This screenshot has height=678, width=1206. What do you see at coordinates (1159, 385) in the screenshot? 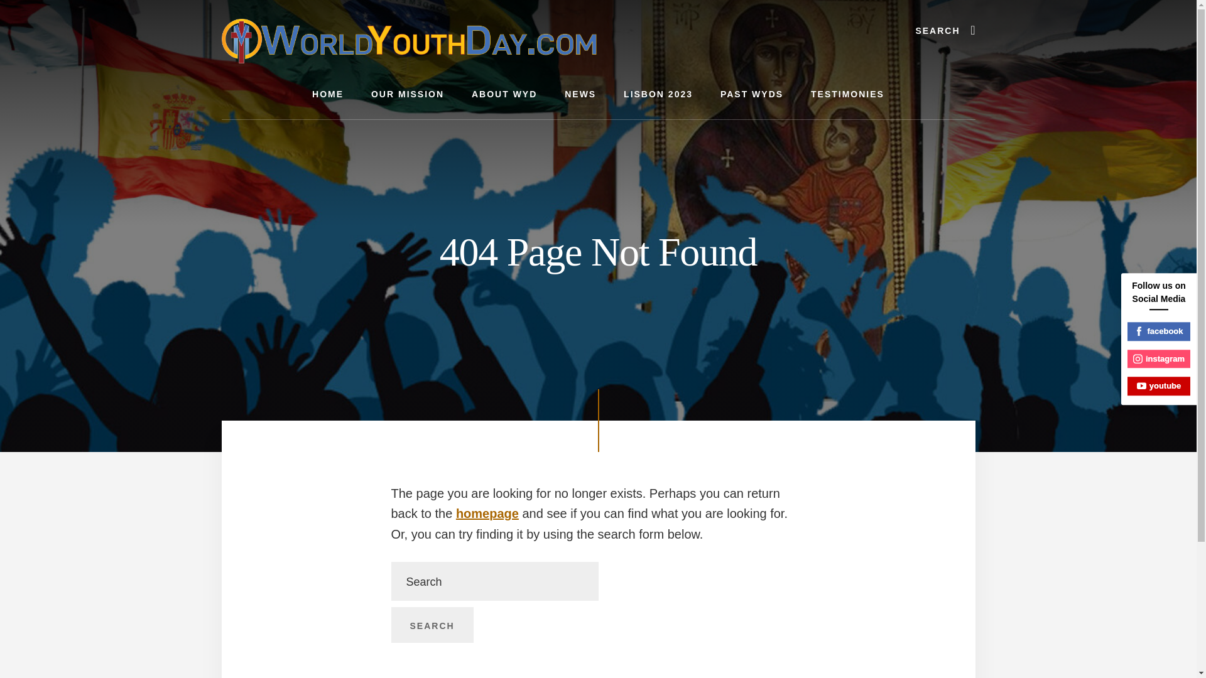
I see `youtube` at bounding box center [1159, 385].